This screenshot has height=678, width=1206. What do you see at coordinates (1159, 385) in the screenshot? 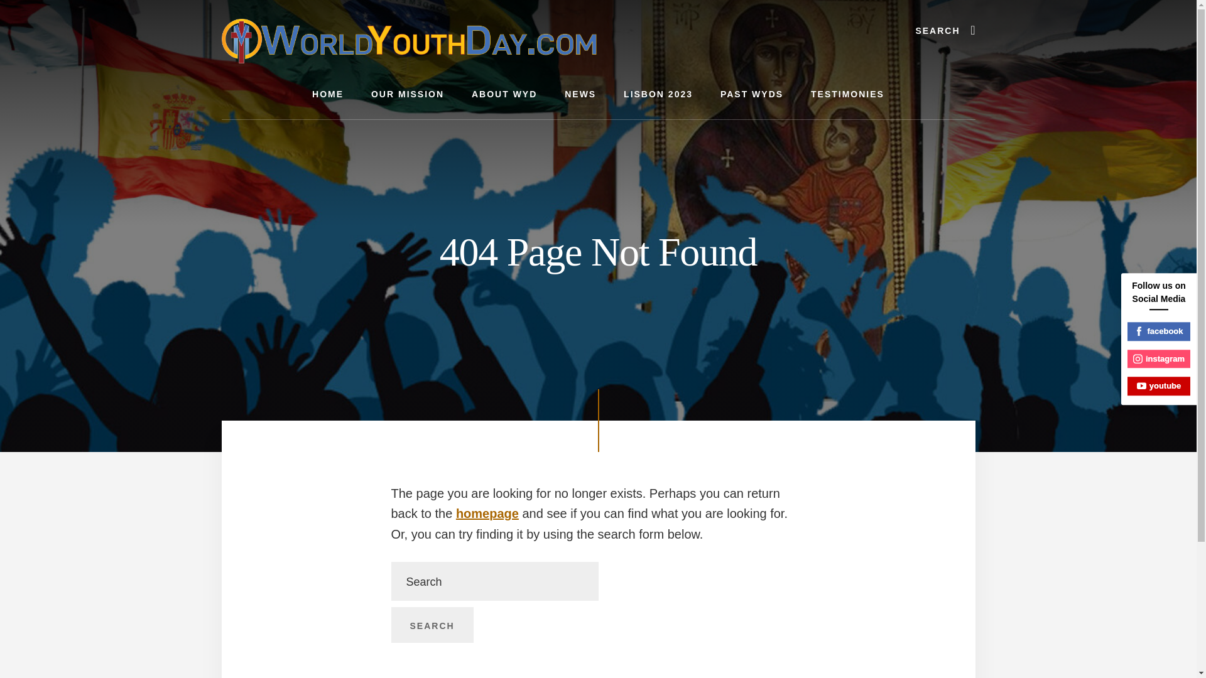
I see `youtube` at bounding box center [1159, 385].